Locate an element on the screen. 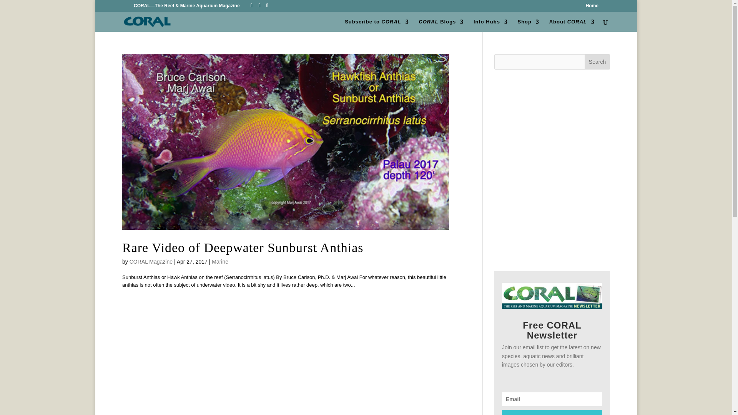 The width and height of the screenshot is (738, 415). CORAL Blogs is located at coordinates (440, 25).